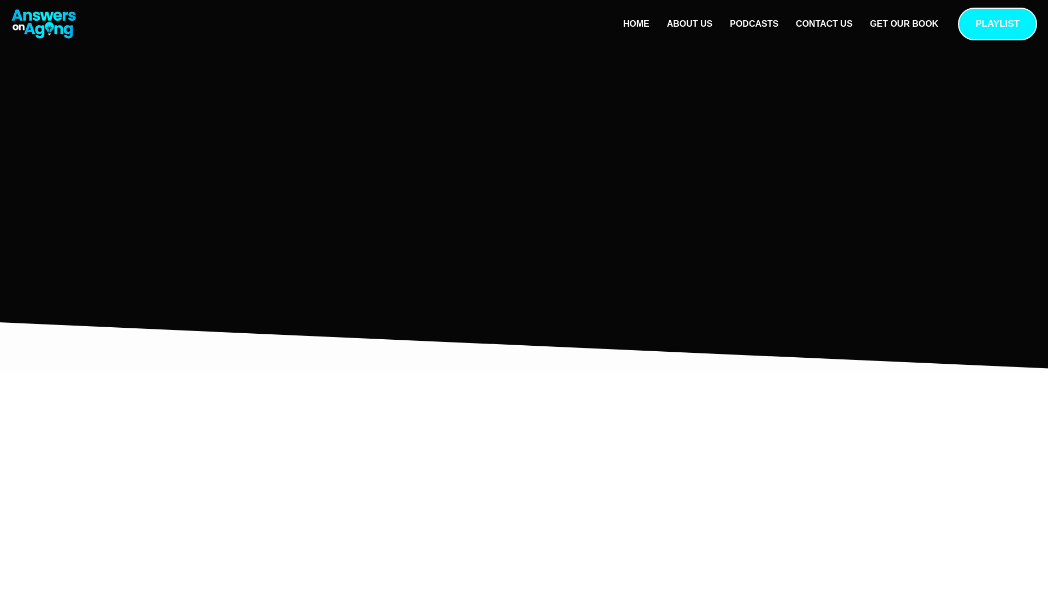 This screenshot has height=589, width=1048. Describe the element at coordinates (690, 23) in the screenshot. I see `ABOUT US` at that location.